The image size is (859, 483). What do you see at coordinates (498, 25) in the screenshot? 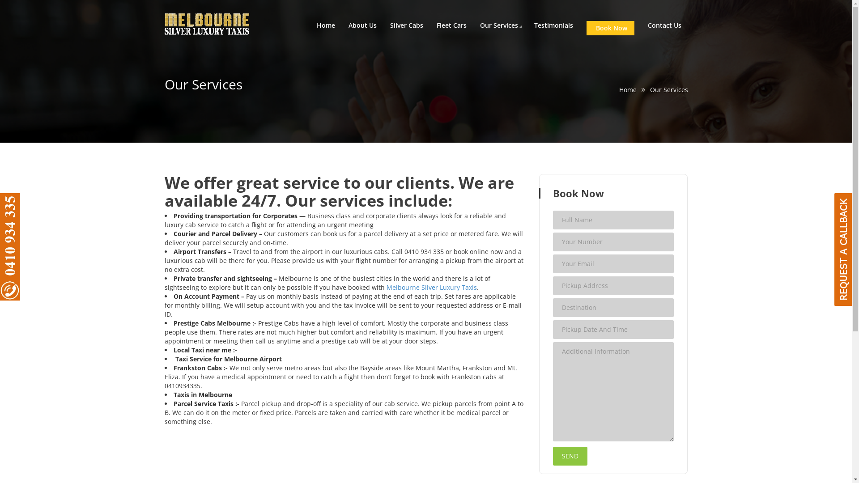
I see `Our Services` at bounding box center [498, 25].